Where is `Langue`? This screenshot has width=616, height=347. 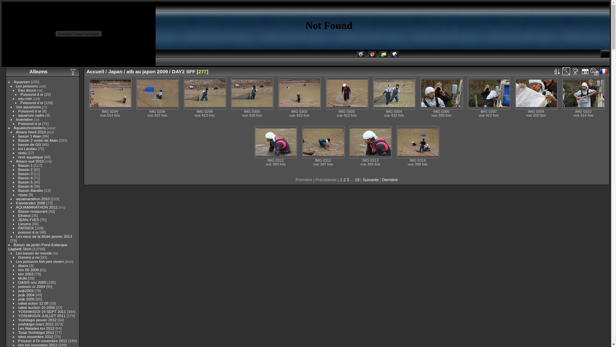
Langue is located at coordinates (604, 71).